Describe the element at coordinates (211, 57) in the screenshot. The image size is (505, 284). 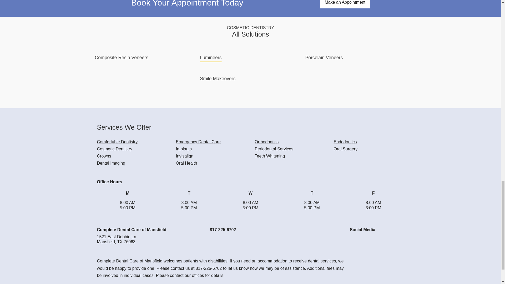
I see `Lumineers` at that location.